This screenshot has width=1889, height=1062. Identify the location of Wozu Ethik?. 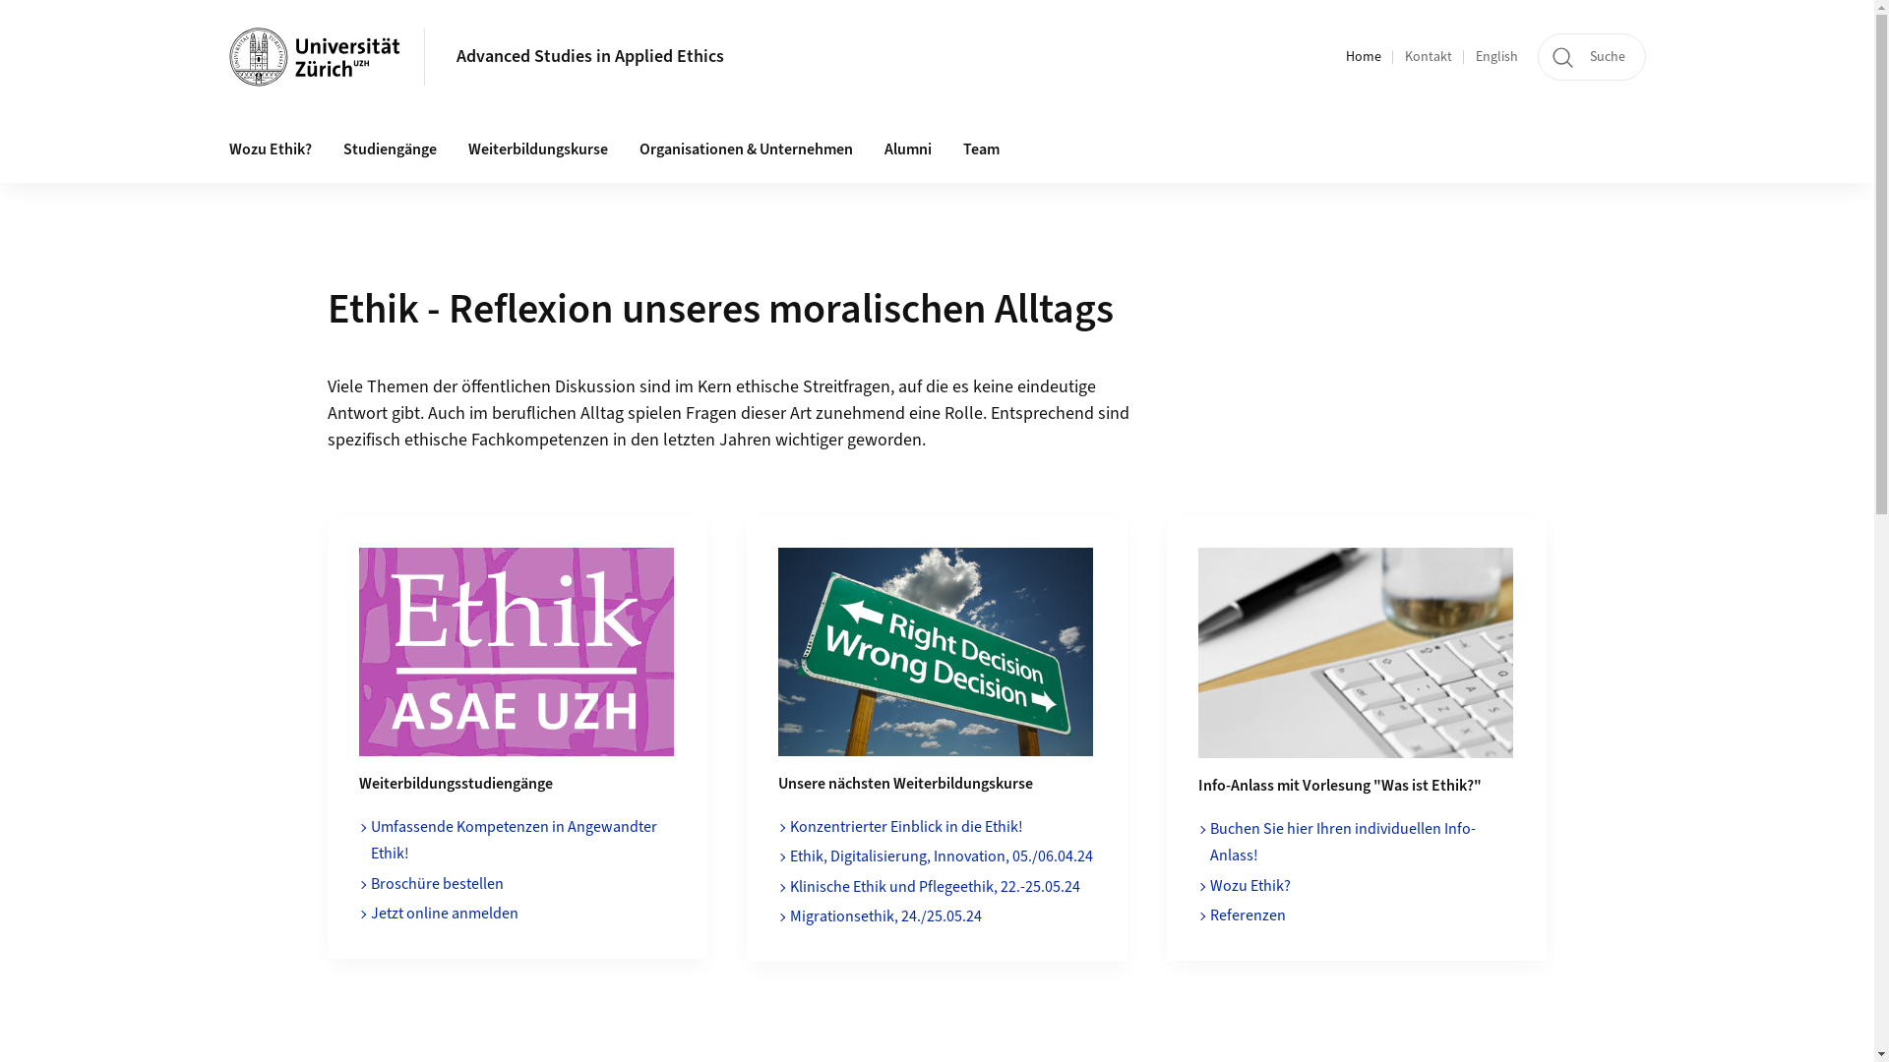
(1250, 886).